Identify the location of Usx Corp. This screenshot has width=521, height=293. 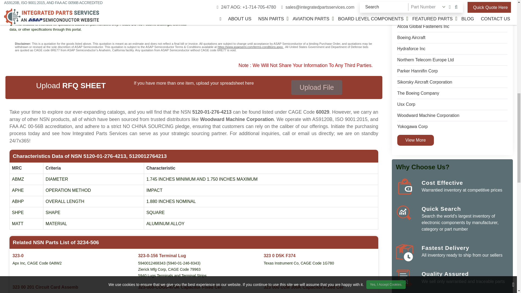
(406, 104).